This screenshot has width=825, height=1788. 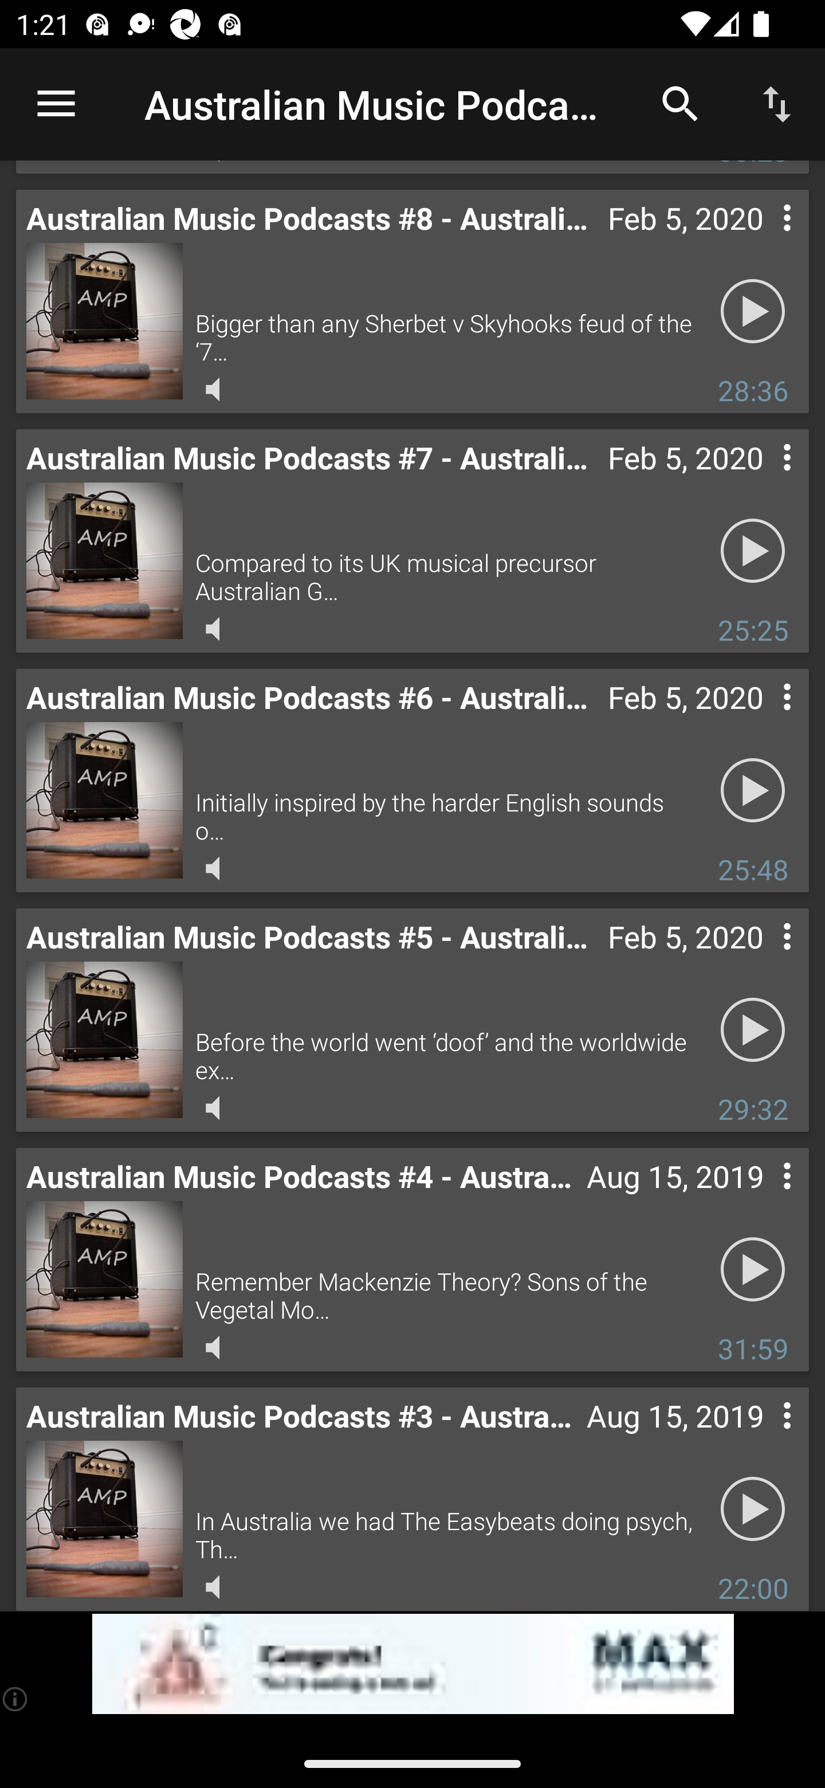 I want to click on Sort, so click(x=777, y=103).